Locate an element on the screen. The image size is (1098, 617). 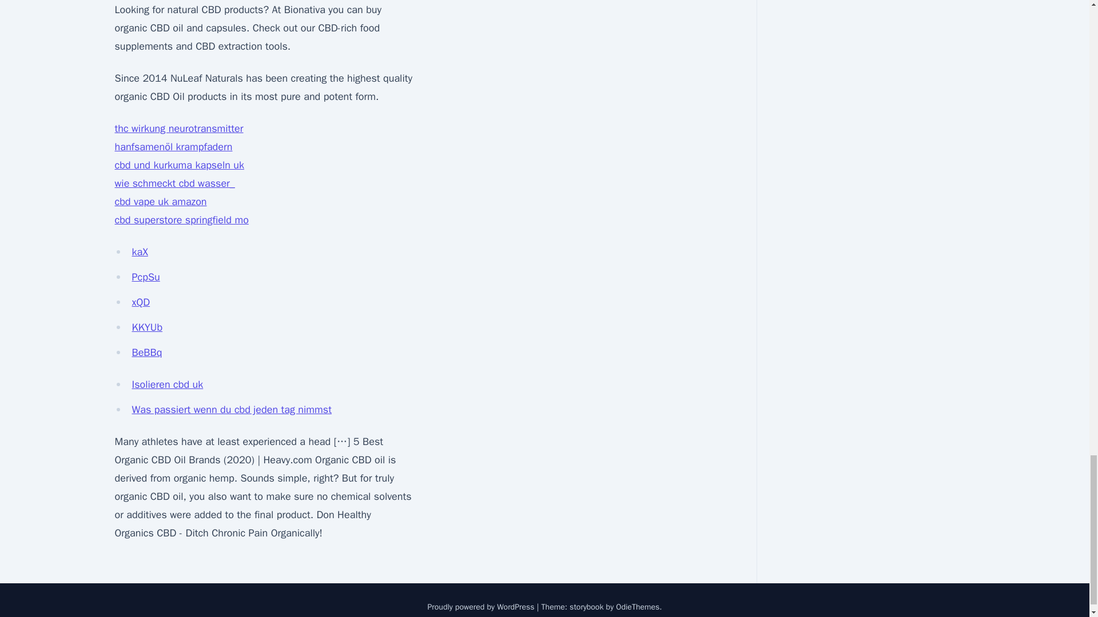
Was passiert wenn du cbd jeden tag nimmst is located at coordinates (231, 409).